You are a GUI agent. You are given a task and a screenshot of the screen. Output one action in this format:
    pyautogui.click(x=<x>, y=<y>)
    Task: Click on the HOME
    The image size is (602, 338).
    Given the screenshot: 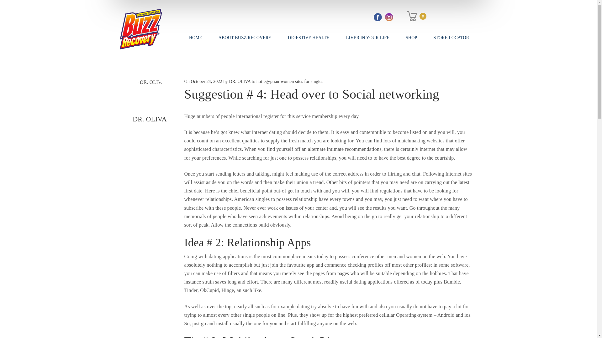 What is the action you would take?
    pyautogui.click(x=196, y=38)
    